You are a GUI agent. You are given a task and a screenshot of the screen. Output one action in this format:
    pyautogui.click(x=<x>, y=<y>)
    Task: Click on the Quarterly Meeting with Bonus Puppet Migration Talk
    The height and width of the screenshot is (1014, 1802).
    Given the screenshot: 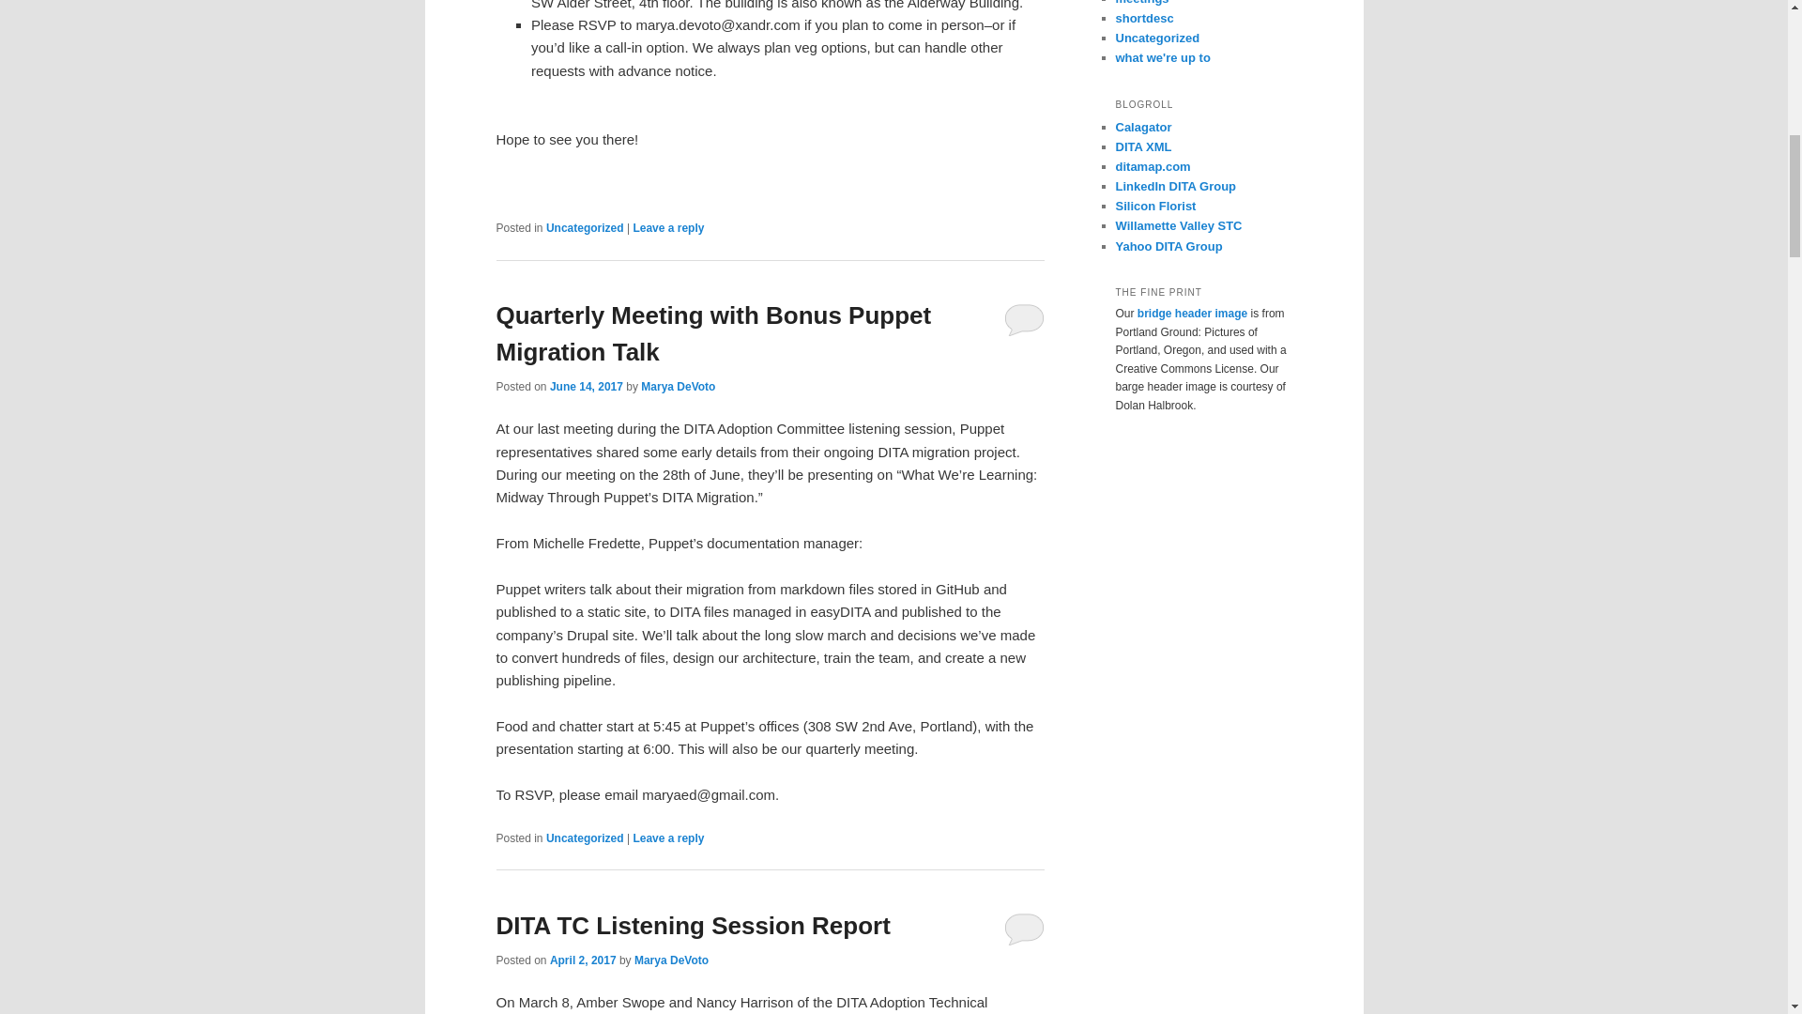 What is the action you would take?
    pyautogui.click(x=713, y=332)
    